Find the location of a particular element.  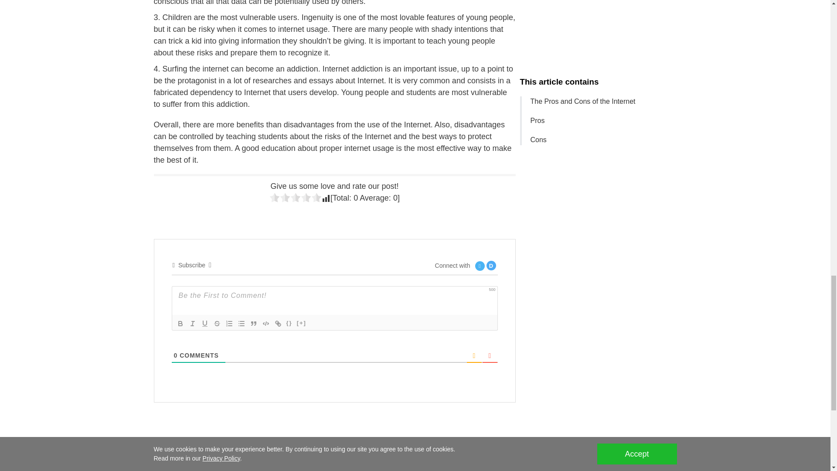

Code Block is located at coordinates (266, 324).